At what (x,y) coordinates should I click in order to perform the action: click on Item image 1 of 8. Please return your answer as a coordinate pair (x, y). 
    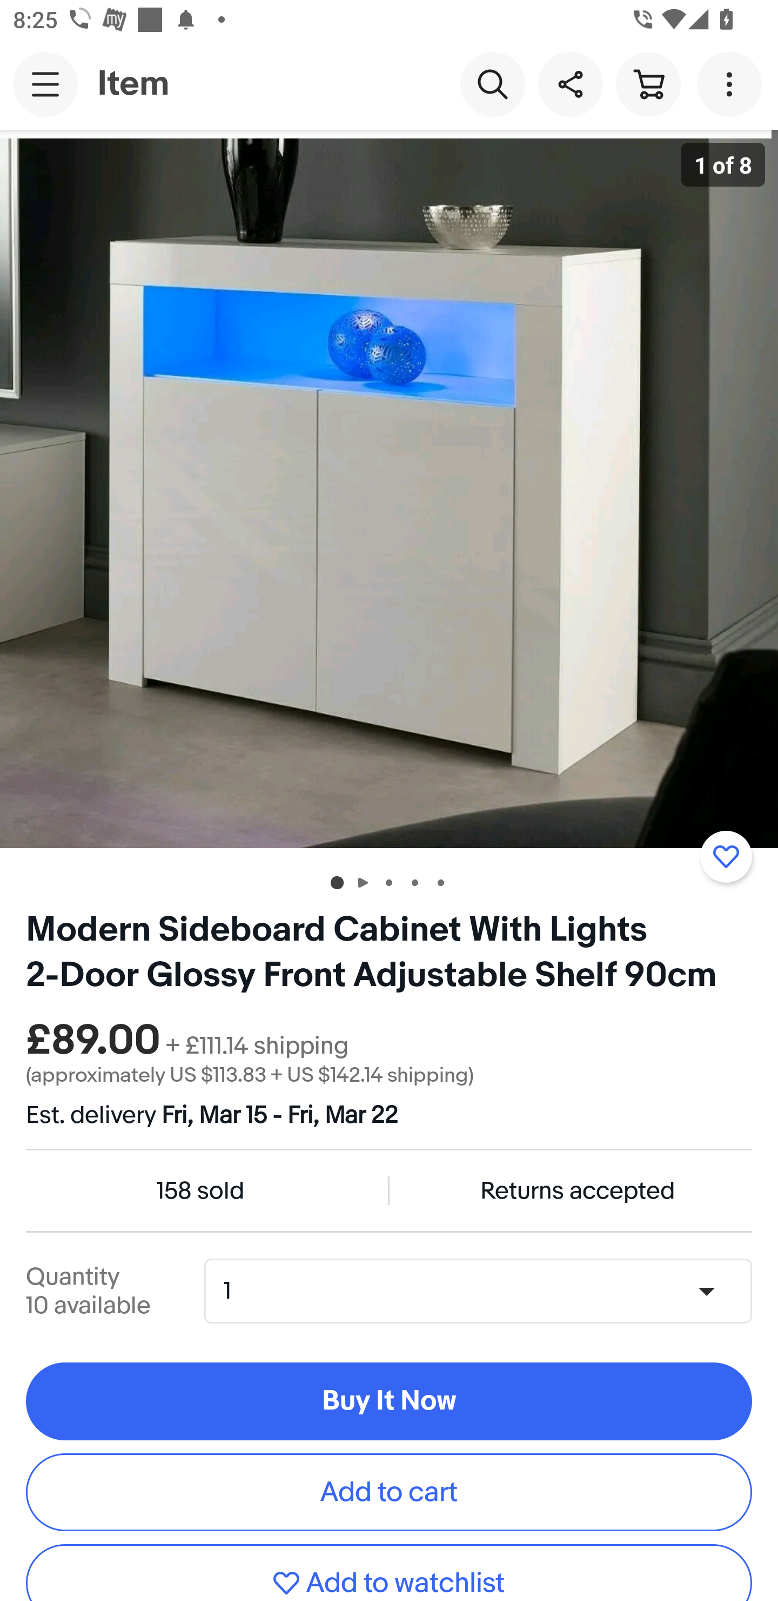
    Looking at the image, I should click on (389, 493).